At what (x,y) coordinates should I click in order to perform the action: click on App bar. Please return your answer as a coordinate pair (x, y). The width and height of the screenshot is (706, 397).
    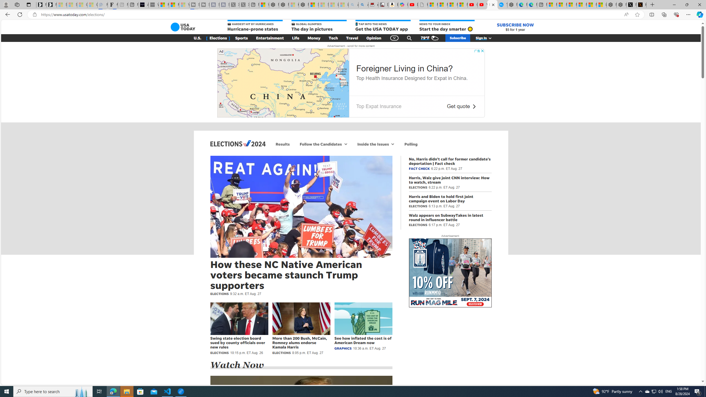
    Looking at the image, I should click on (353, 15).